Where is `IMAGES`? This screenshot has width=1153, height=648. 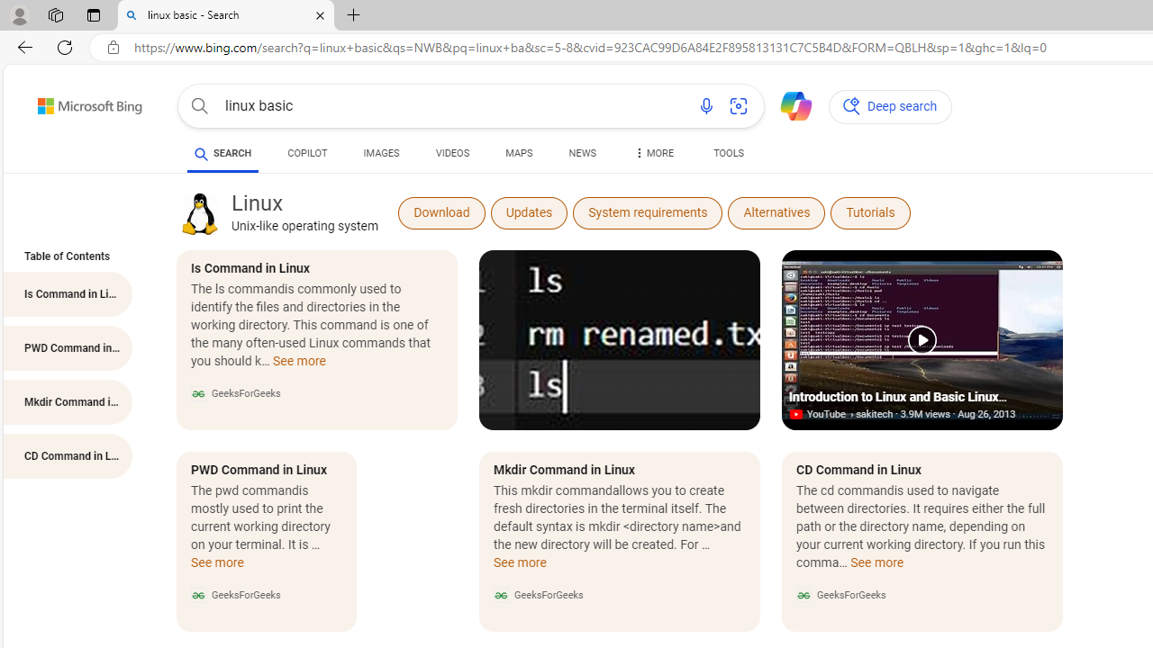 IMAGES is located at coordinates (381, 157).